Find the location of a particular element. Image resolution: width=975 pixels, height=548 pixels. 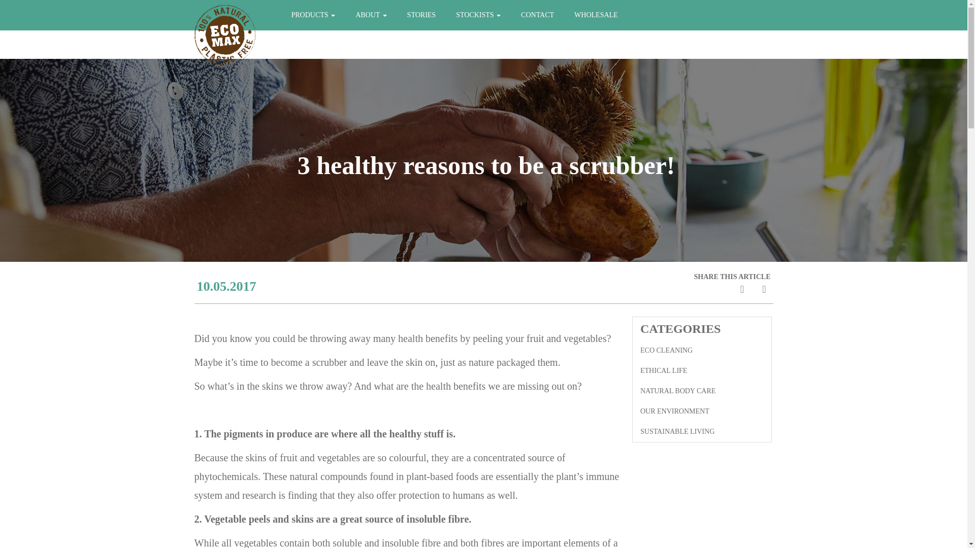

PRODUCTS is located at coordinates (314, 15).